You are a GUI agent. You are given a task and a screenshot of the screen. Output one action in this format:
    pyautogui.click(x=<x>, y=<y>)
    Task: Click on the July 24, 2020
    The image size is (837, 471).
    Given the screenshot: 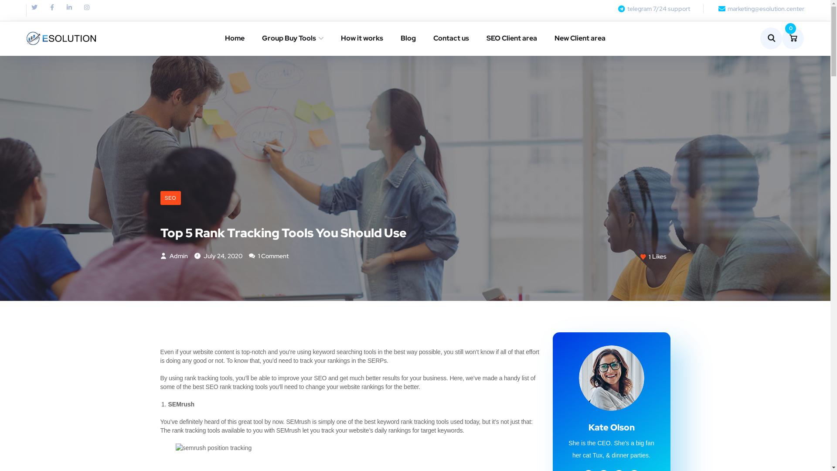 What is the action you would take?
    pyautogui.click(x=218, y=256)
    